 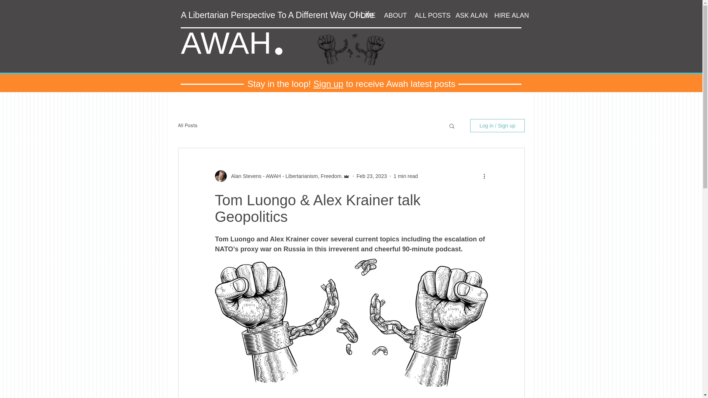 I want to click on Alan Stevens - AWAH - Libertarianism, Freedom., so click(x=285, y=176).